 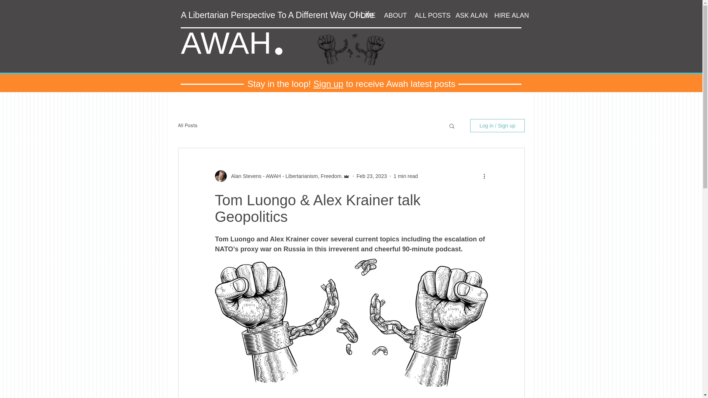 I want to click on Alan Stevens - AWAH - Libertarianism, Freedom., so click(x=285, y=176).